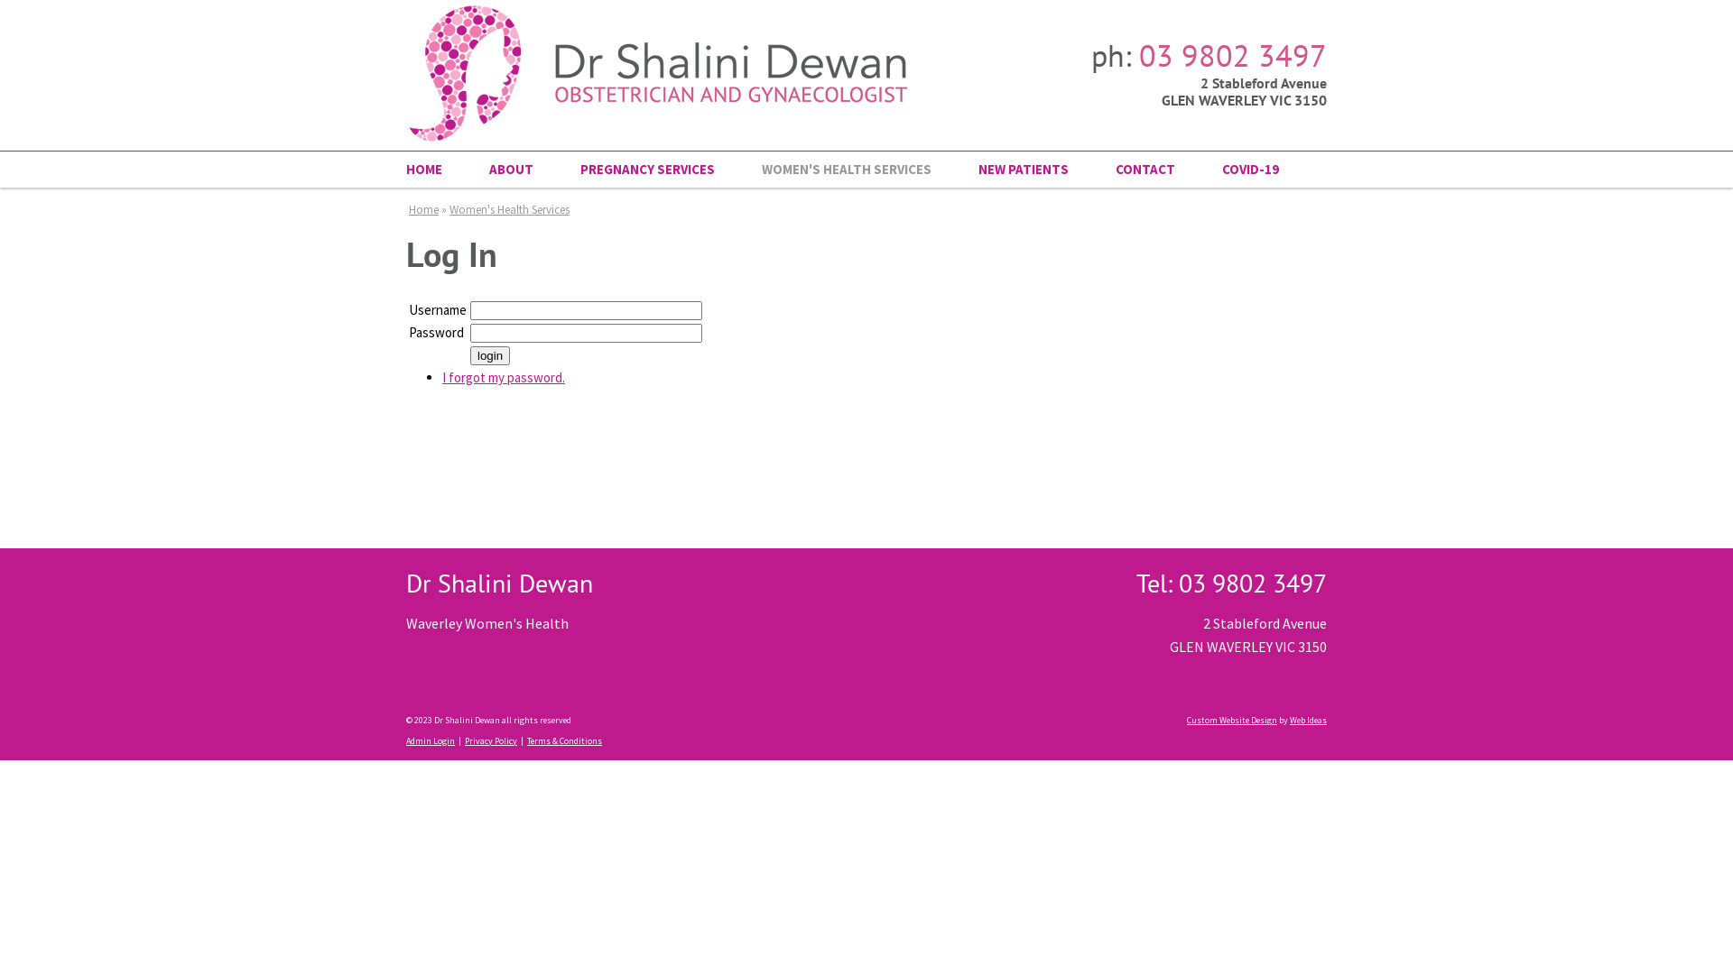 This screenshot has width=1733, height=974. I want to click on Terms & Conditions, so click(565, 741).